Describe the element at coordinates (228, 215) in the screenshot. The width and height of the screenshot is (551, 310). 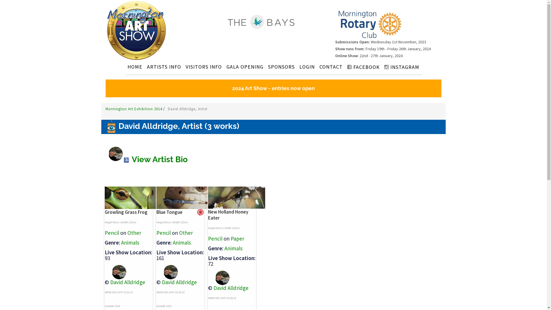
I see `New Holland Honey Eater` at that location.